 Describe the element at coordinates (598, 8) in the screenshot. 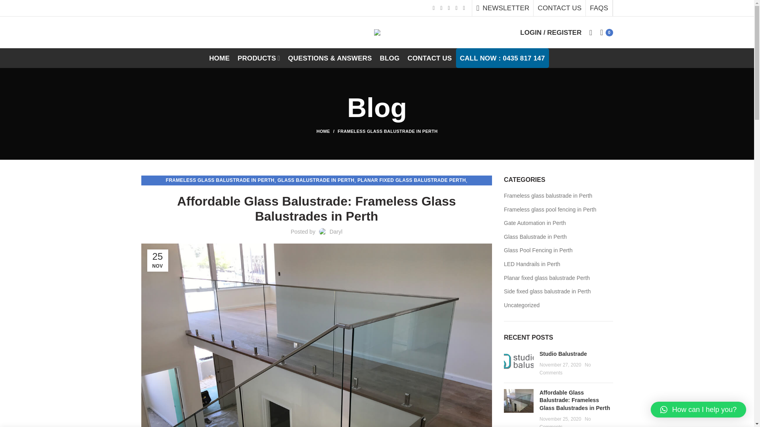

I see `FAQS` at that location.